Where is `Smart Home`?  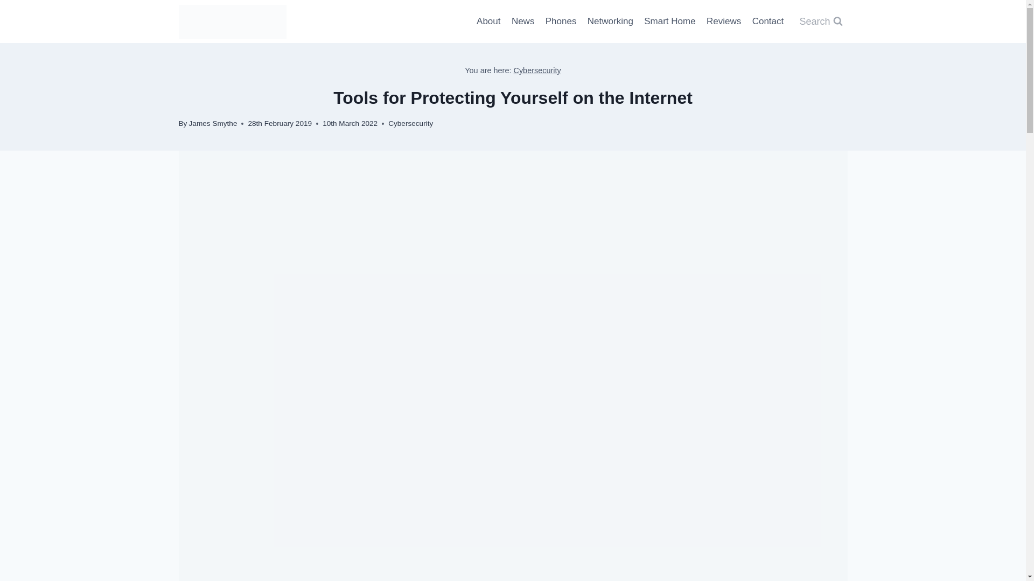 Smart Home is located at coordinates (670, 22).